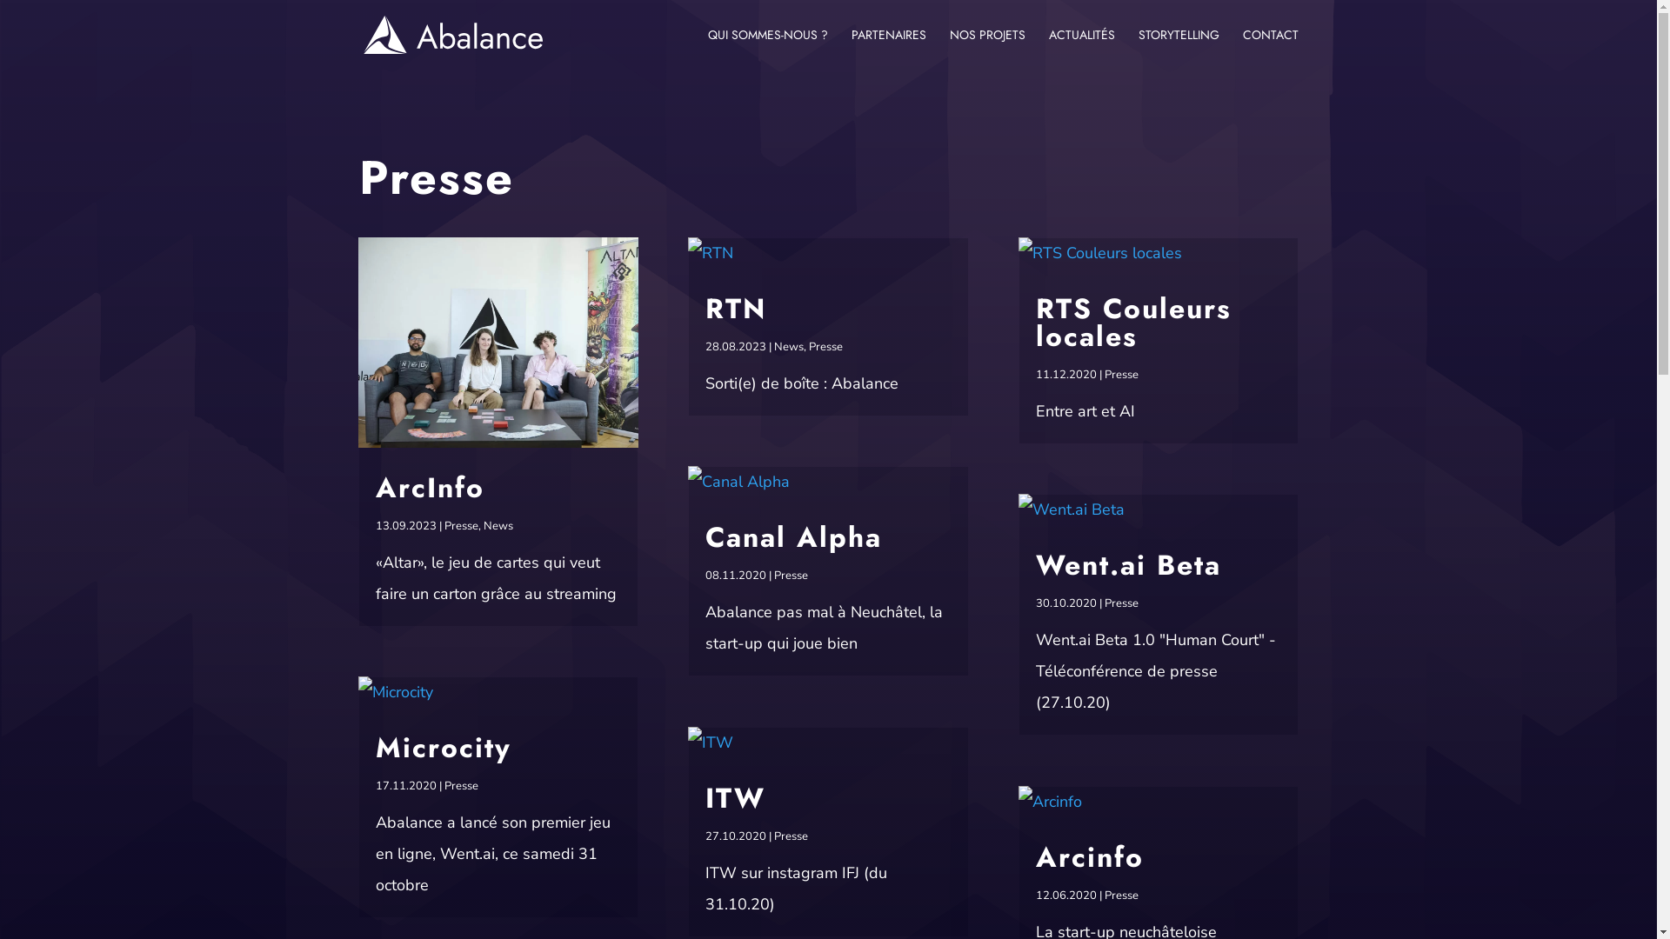 The height and width of the screenshot is (939, 1670). I want to click on RTS Couleurs locales, so click(1134, 323).